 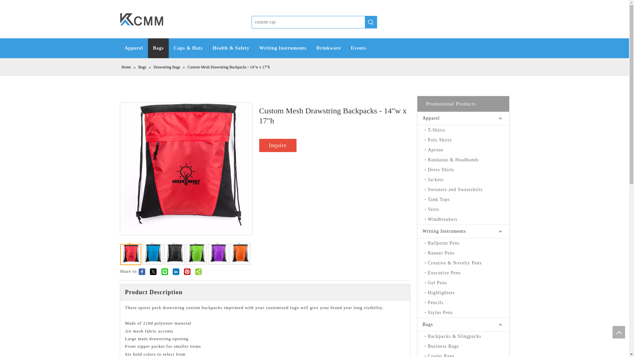 What do you see at coordinates (467, 190) in the screenshot?
I see `Sweaters and Sweatshirts` at bounding box center [467, 190].